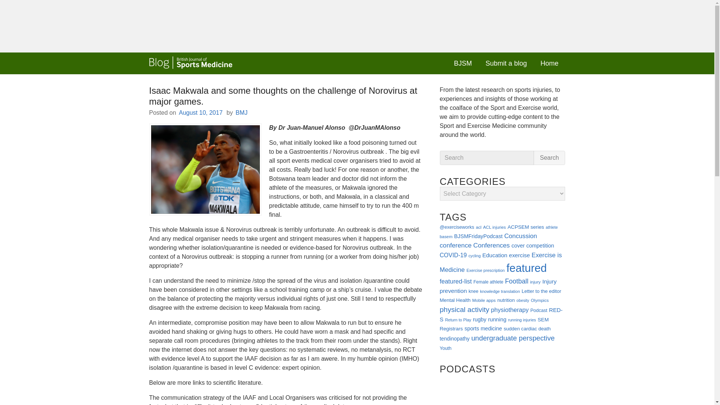 The width and height of the screenshot is (720, 405). What do you see at coordinates (488, 282) in the screenshot?
I see `Female athlete` at bounding box center [488, 282].